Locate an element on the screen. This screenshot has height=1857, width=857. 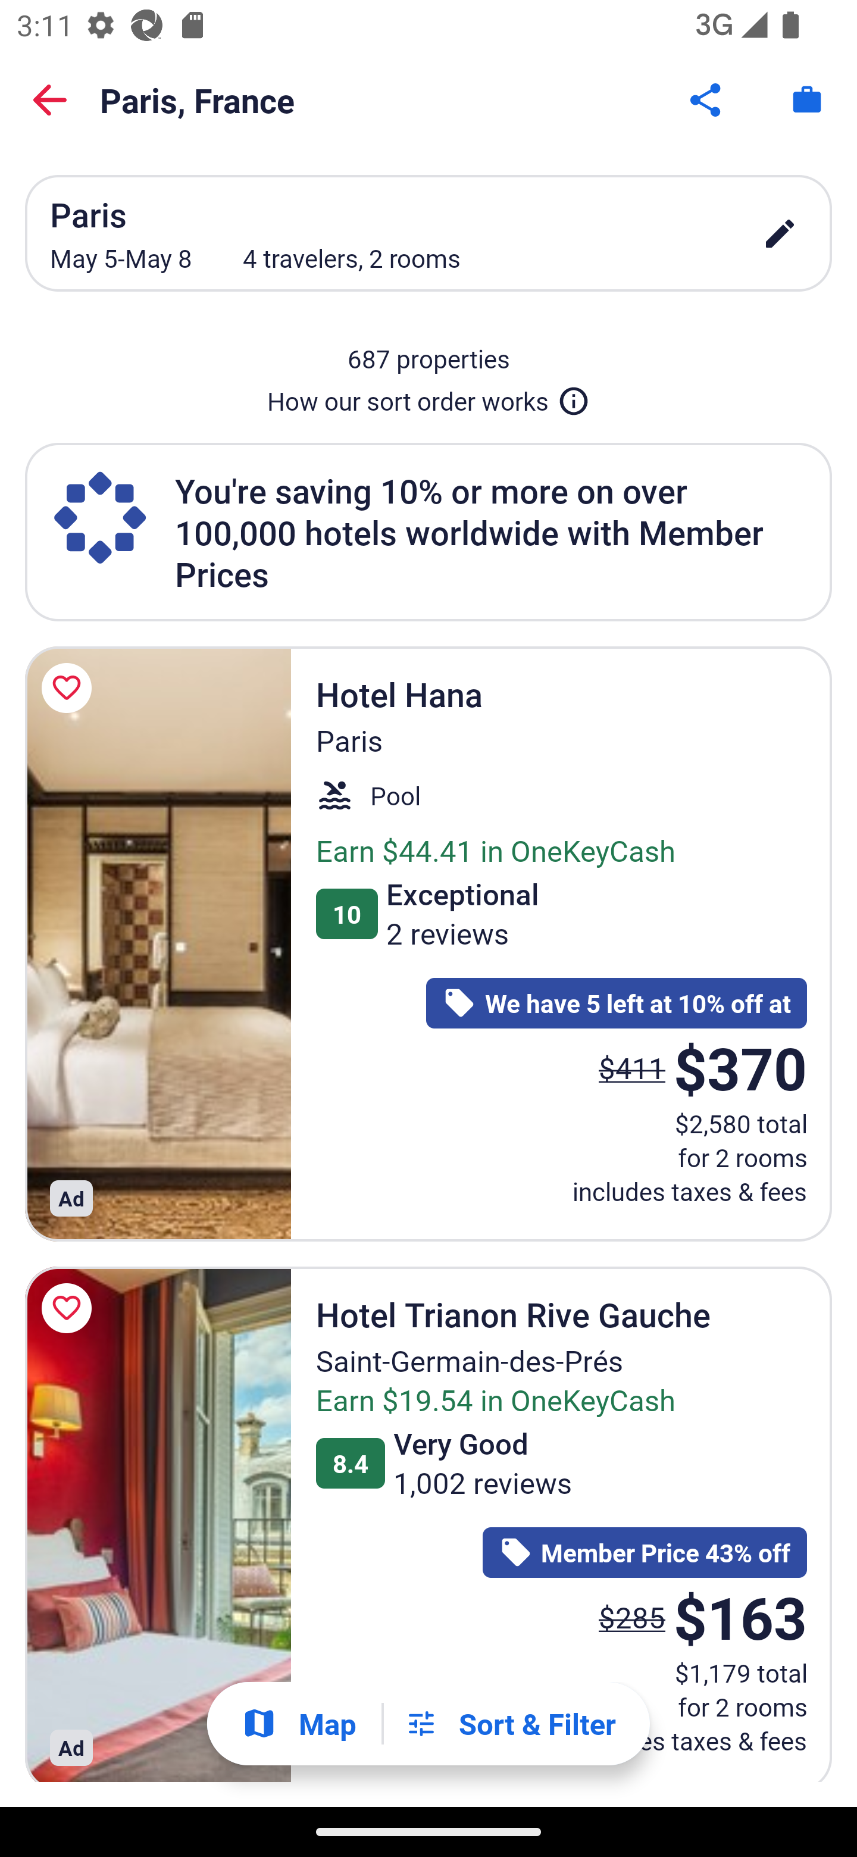
Hotel Trianon Rive Gauche is located at coordinates (158, 1524).